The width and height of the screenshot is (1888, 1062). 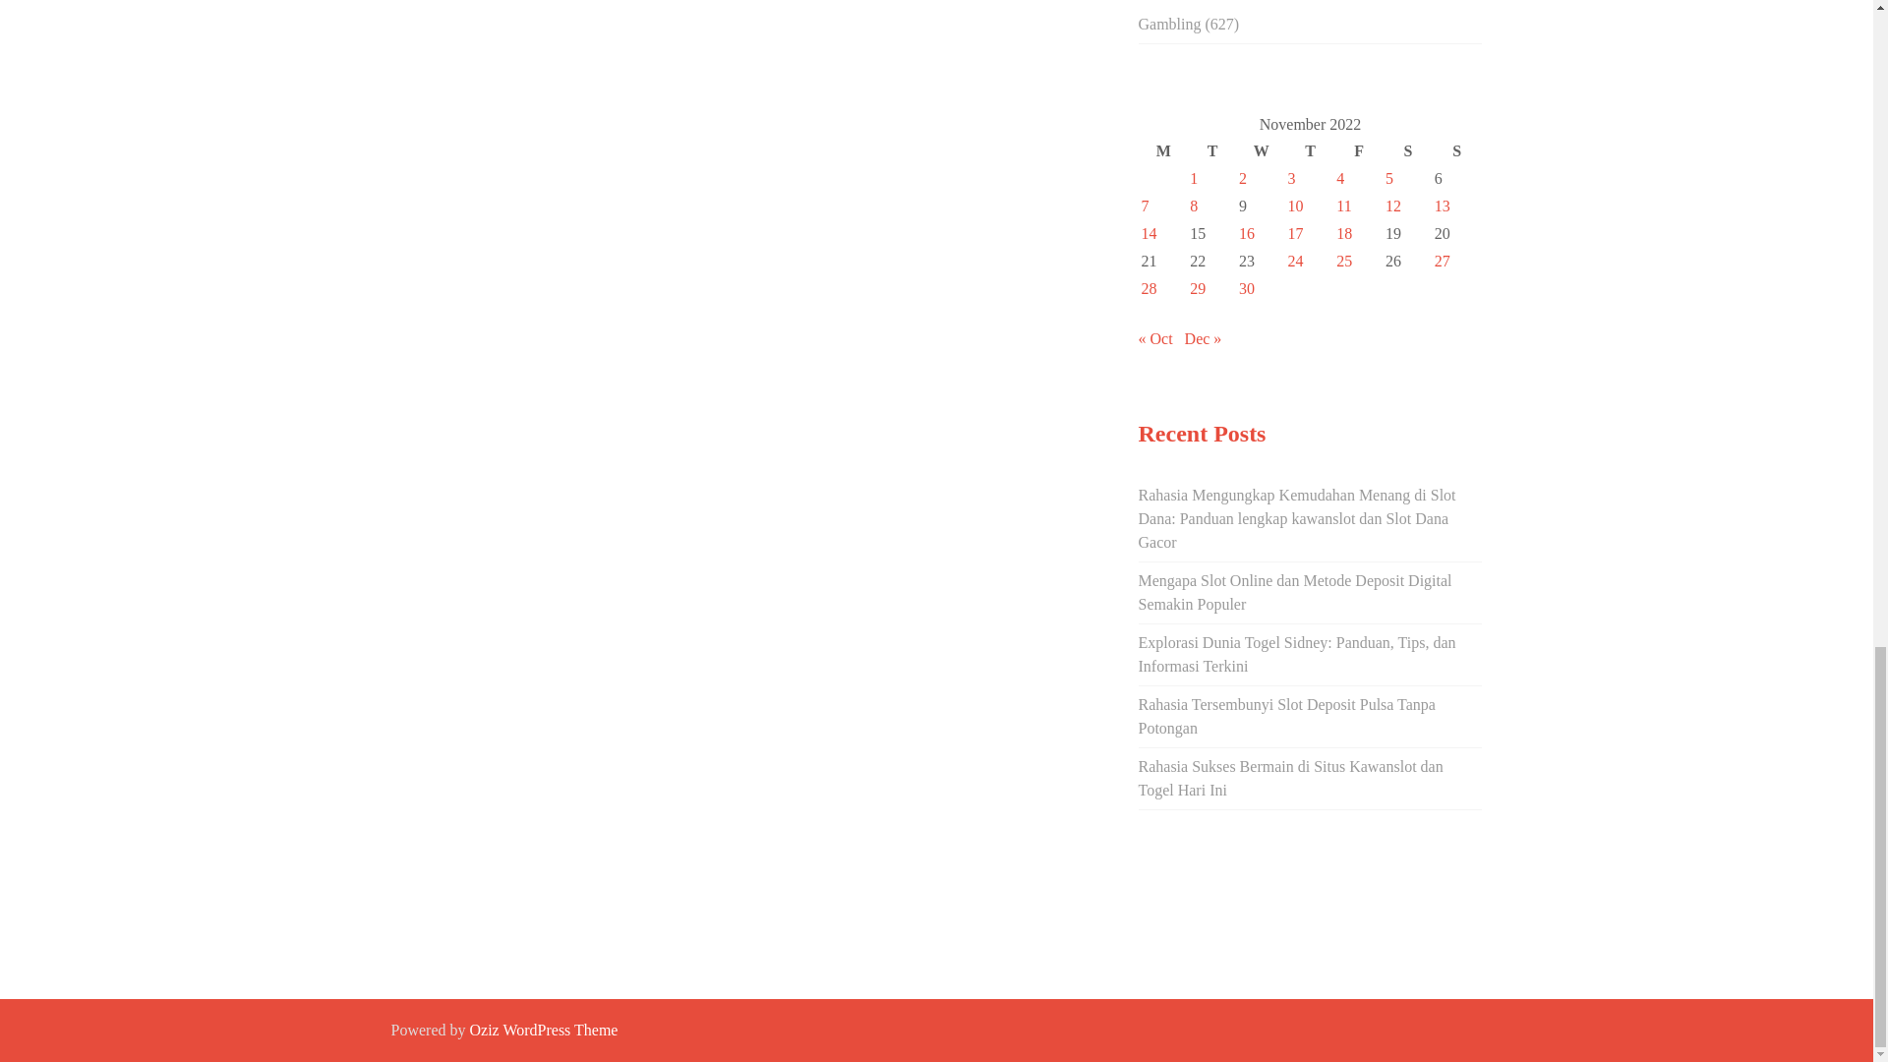 I want to click on Friday, so click(x=1358, y=151).